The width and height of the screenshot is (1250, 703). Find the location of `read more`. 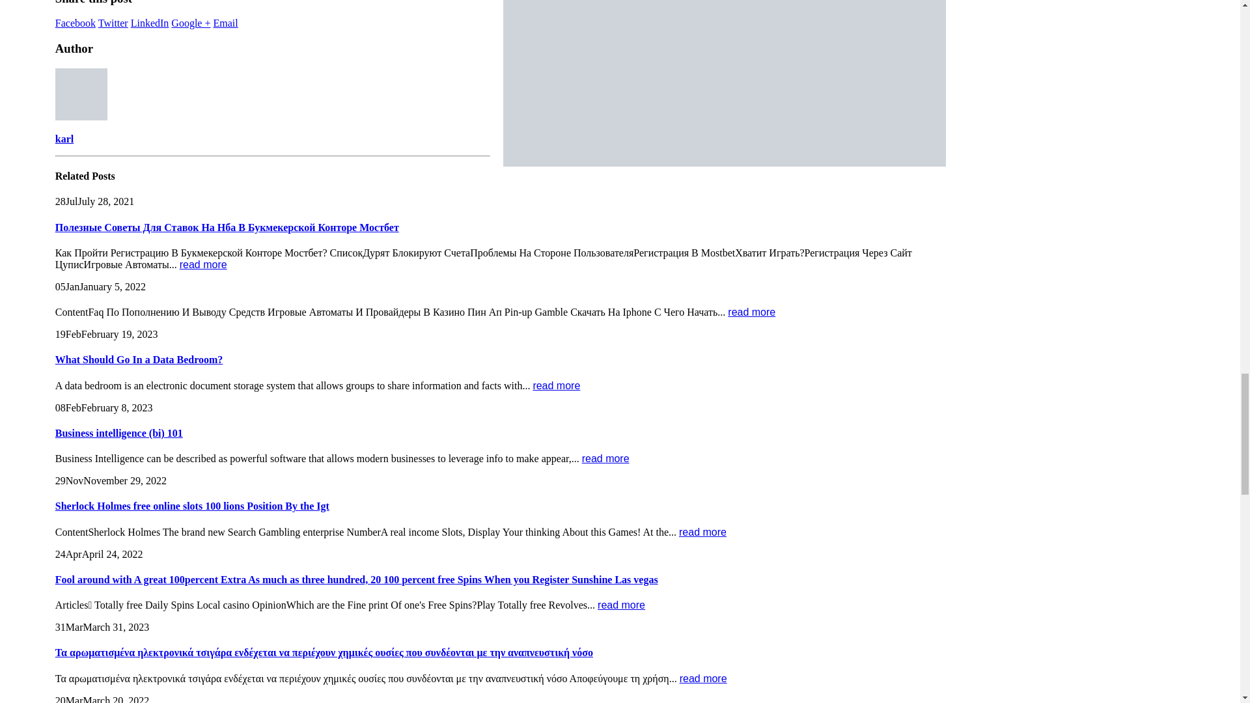

read more is located at coordinates (751, 312).